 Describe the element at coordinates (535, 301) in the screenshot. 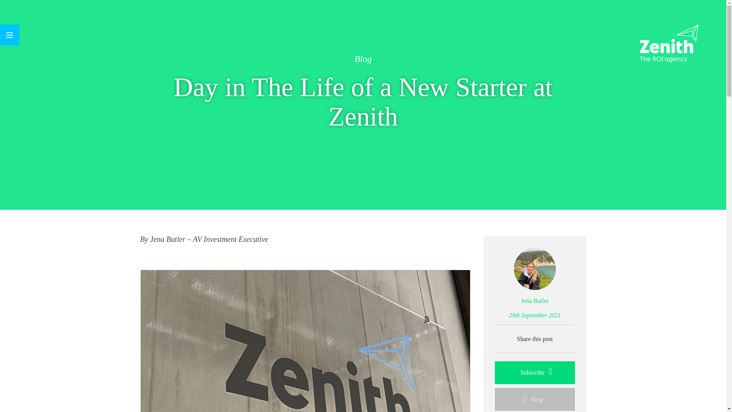

I see `Posts by Jena Butler` at that location.